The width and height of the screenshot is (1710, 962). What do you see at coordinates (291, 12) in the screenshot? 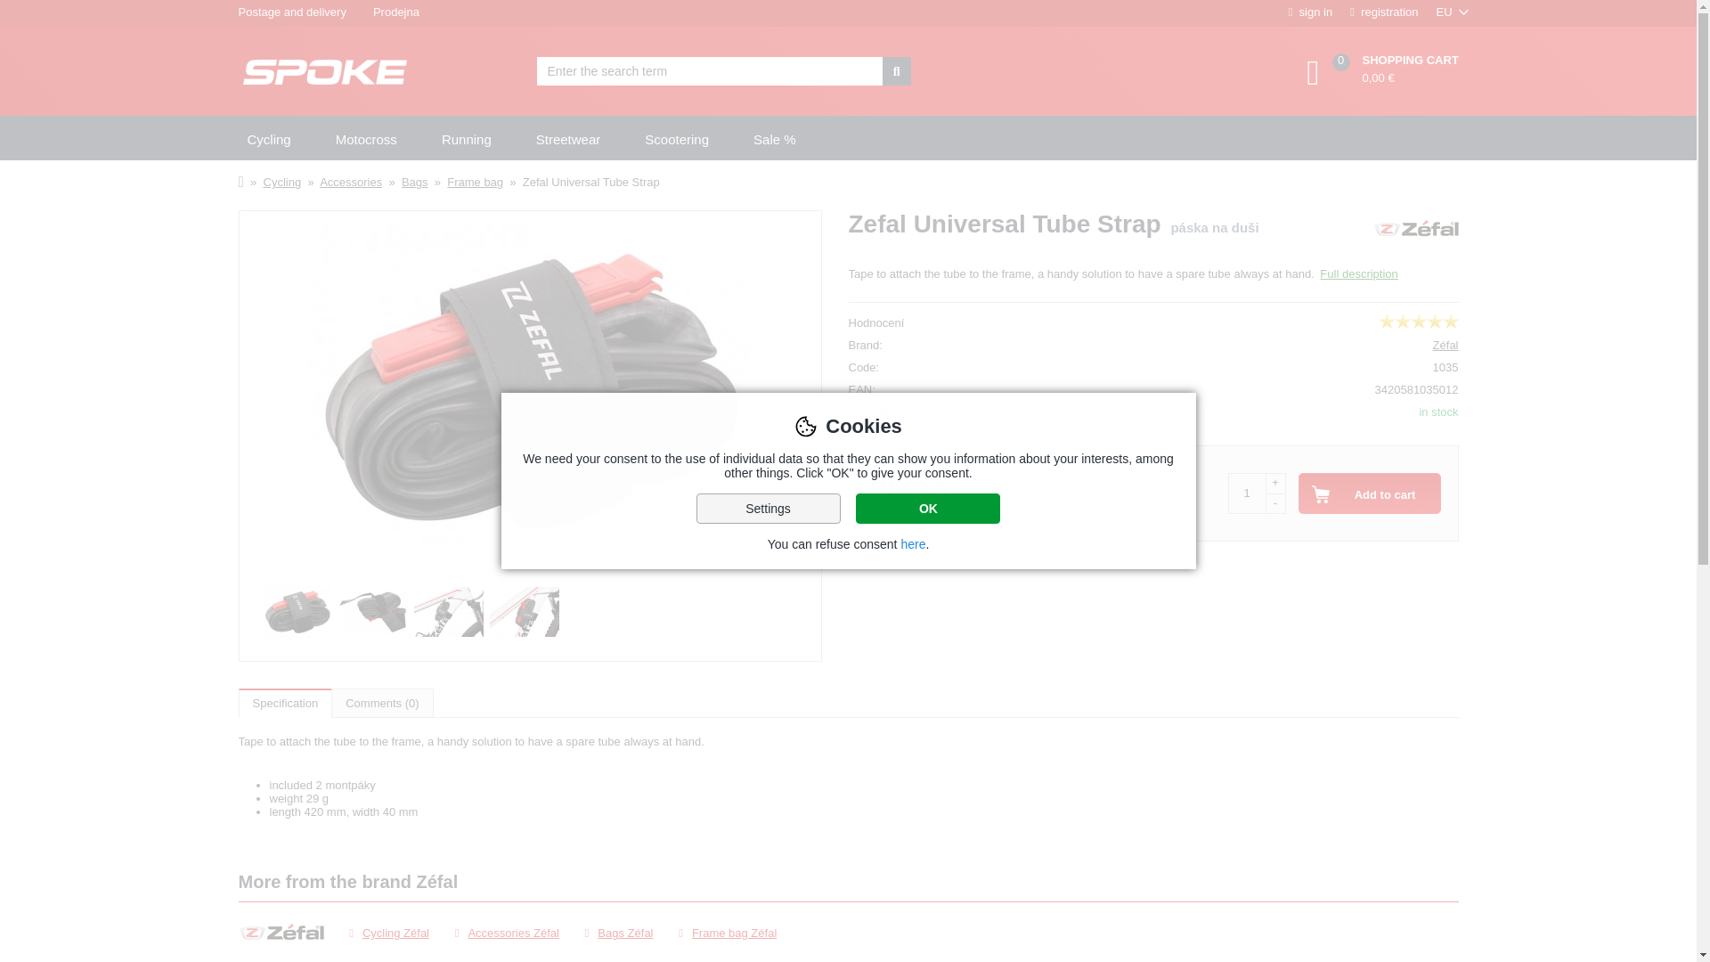
I see `Postage and delivery` at bounding box center [291, 12].